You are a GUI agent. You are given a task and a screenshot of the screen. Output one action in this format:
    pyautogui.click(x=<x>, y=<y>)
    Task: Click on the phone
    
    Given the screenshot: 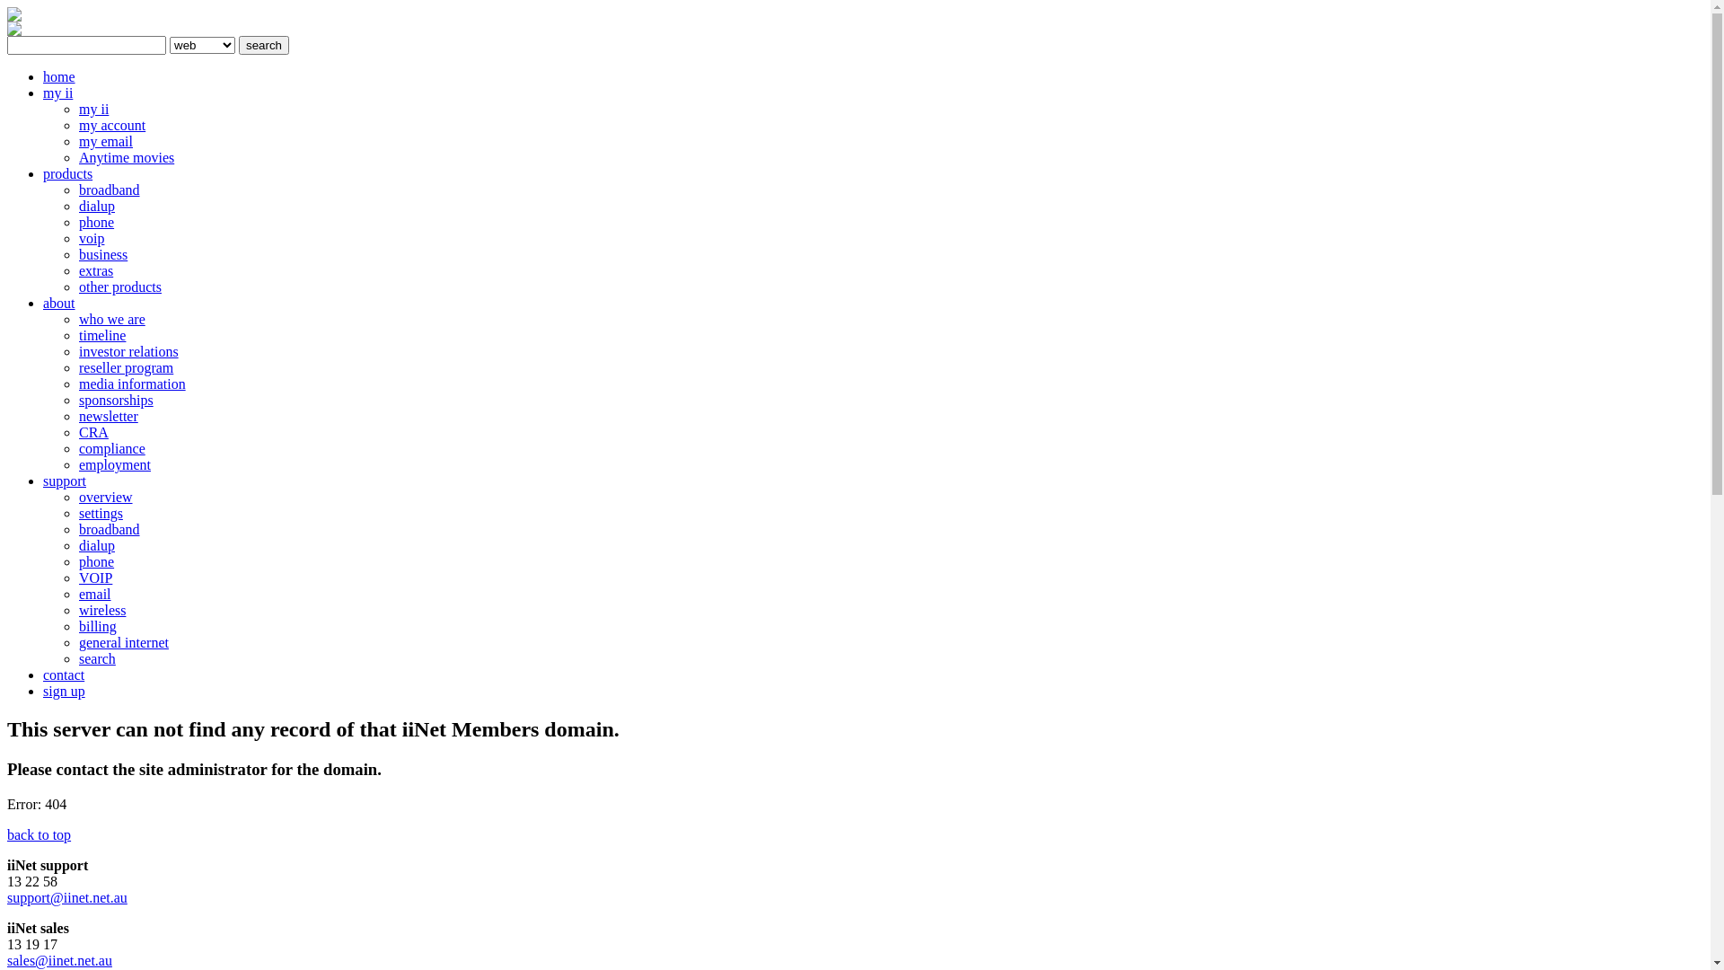 What is the action you would take?
    pyautogui.click(x=97, y=223)
    